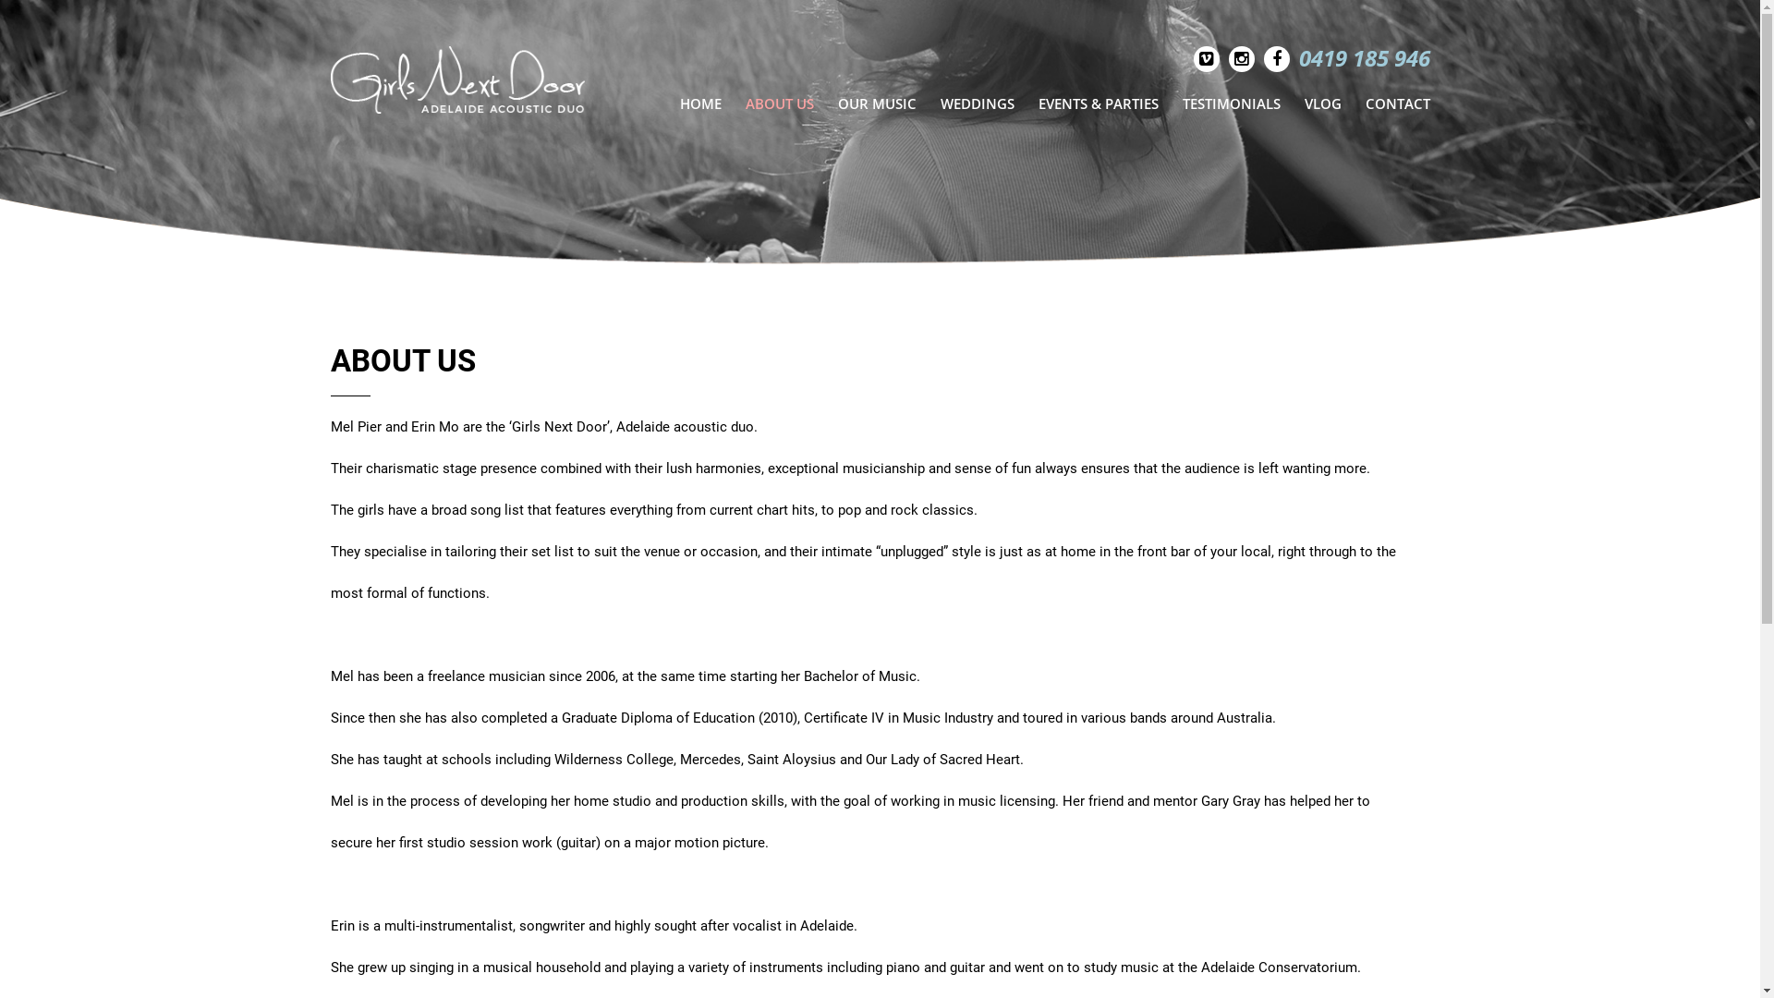 This screenshot has width=1774, height=998. Describe the element at coordinates (878, 103) in the screenshot. I see `OUR MUSIC` at that location.